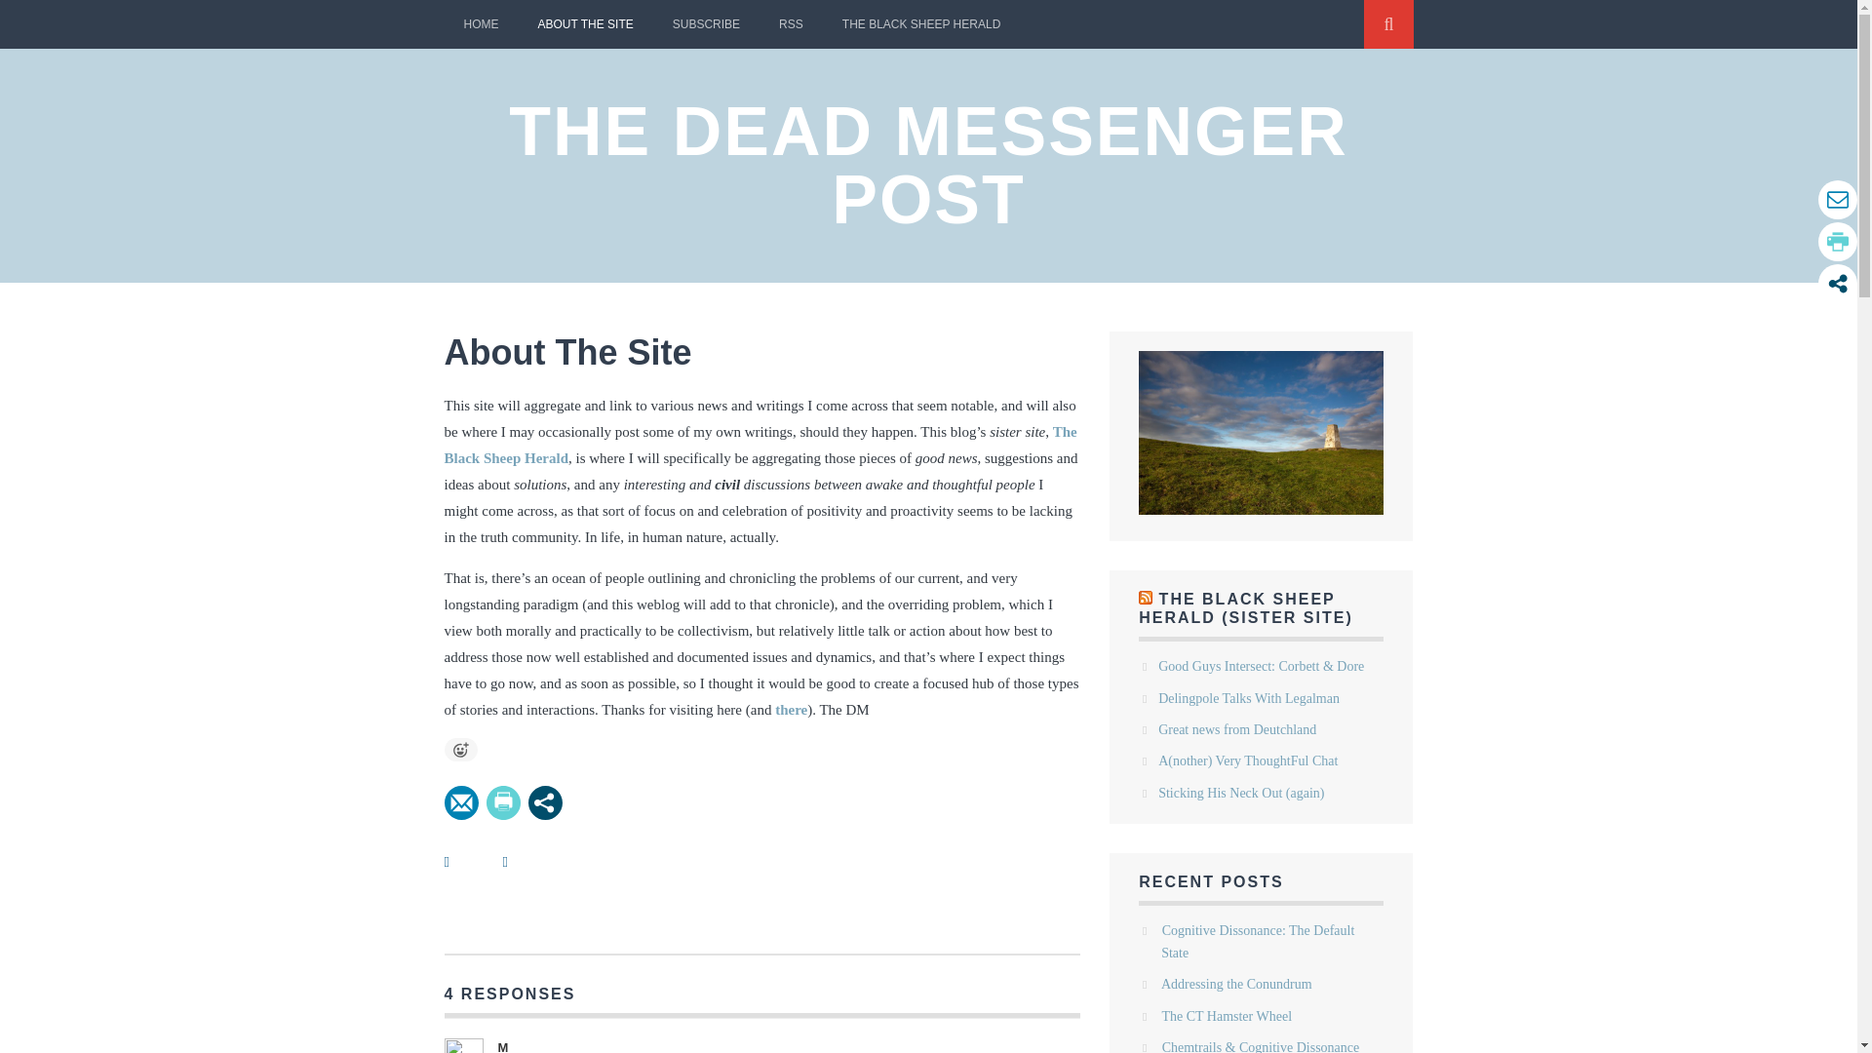  Describe the element at coordinates (790, 710) in the screenshot. I see `there` at that location.